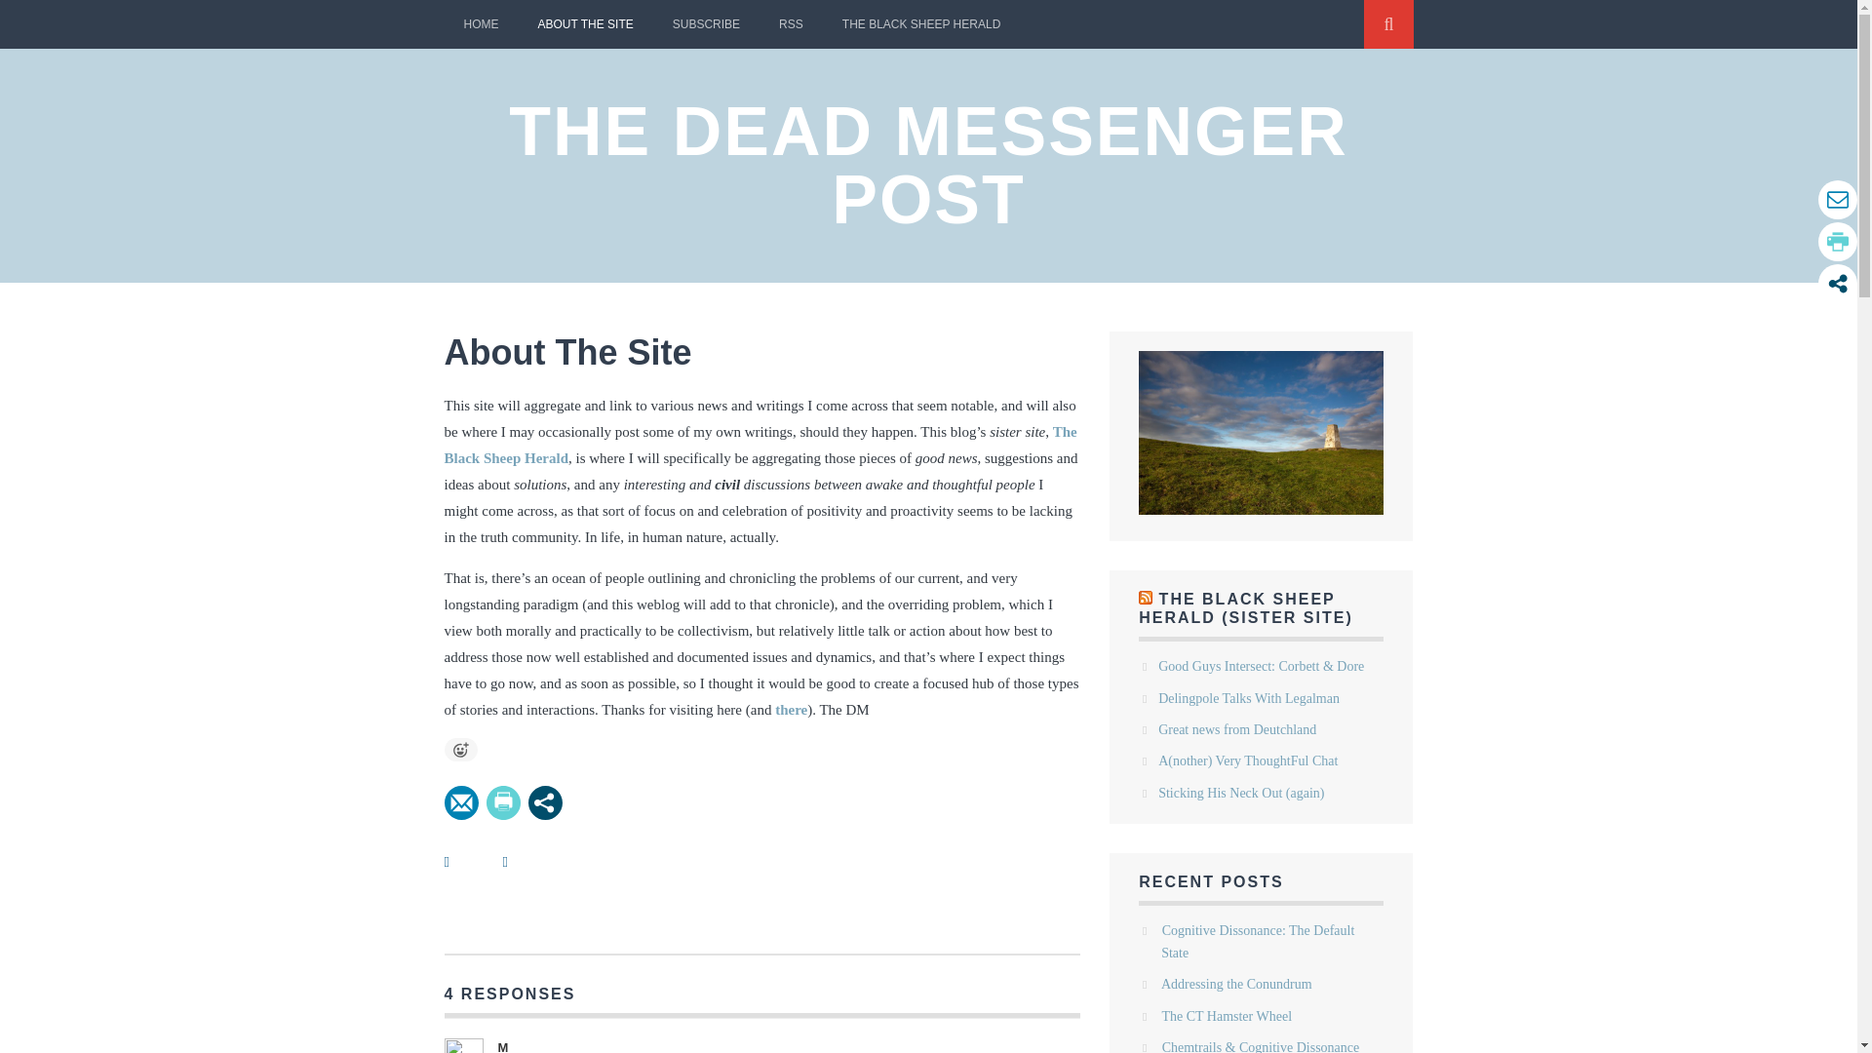  Describe the element at coordinates (790, 710) in the screenshot. I see `there` at that location.